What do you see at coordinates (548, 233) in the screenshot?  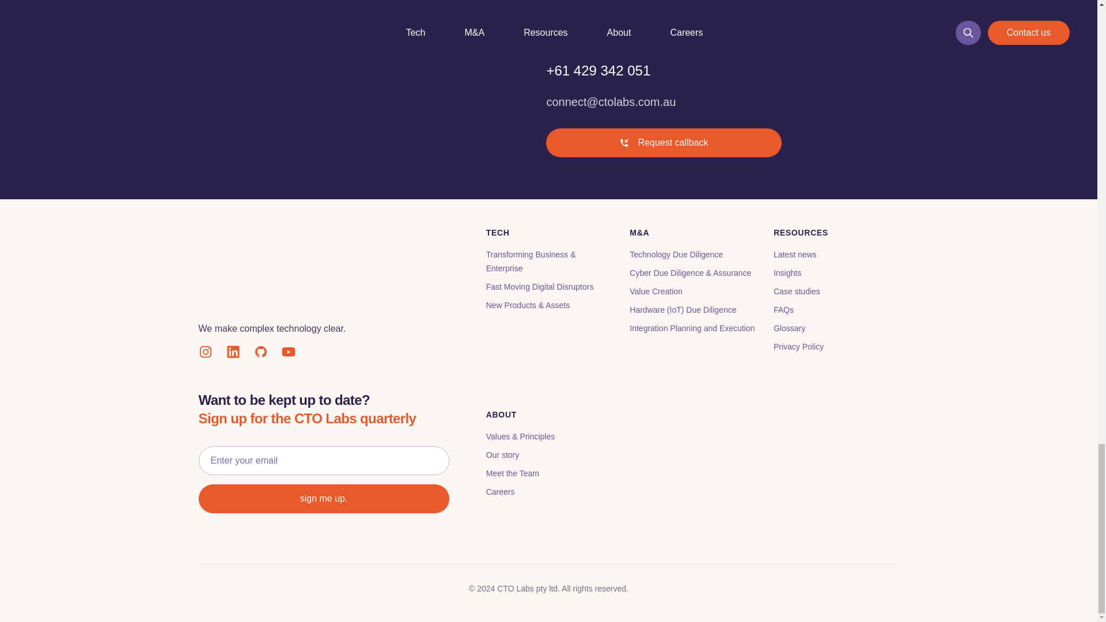 I see `TECH` at bounding box center [548, 233].